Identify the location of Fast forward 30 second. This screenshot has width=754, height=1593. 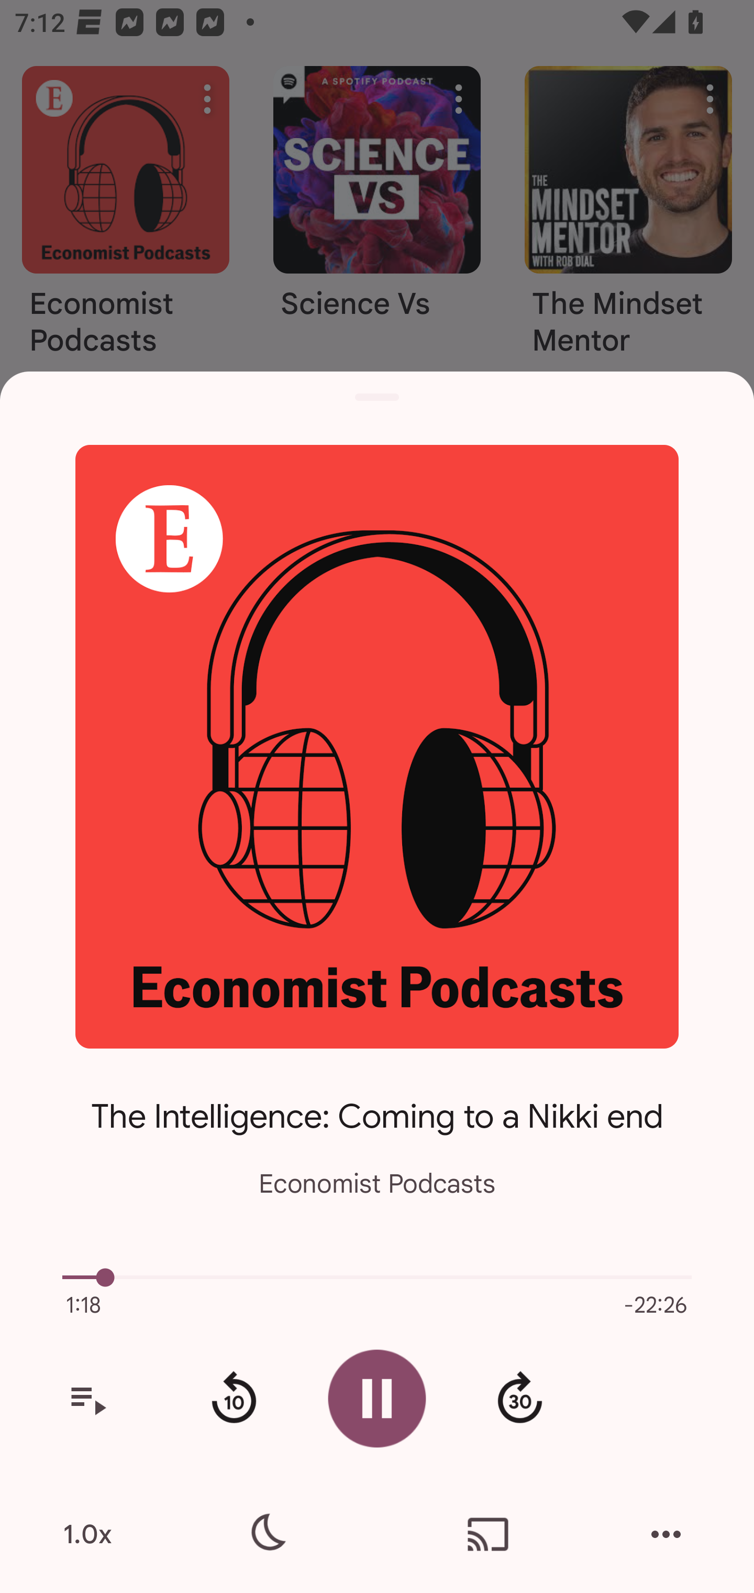
(519, 1399).